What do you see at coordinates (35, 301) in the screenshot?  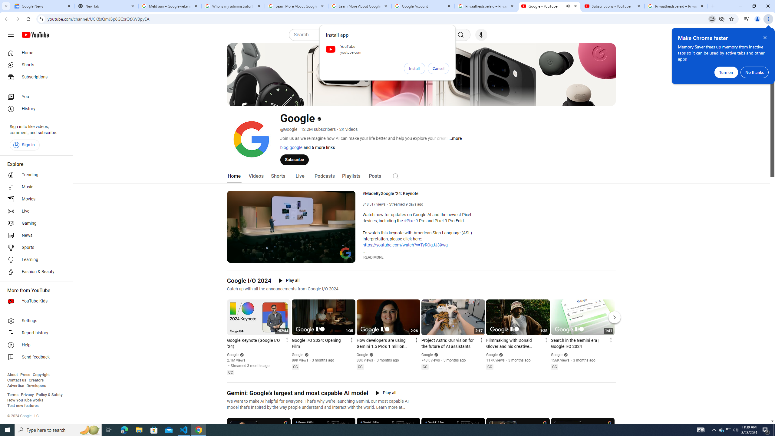 I see `YouTube Kids` at bounding box center [35, 301].